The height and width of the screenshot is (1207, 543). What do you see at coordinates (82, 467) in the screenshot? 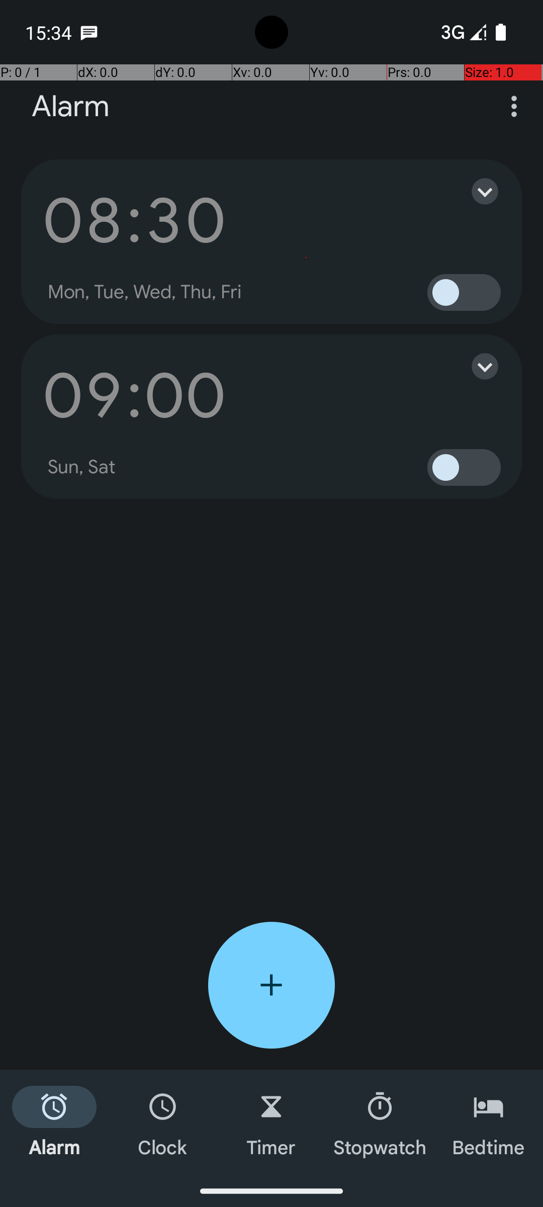
I see `Sun, Sat` at bounding box center [82, 467].